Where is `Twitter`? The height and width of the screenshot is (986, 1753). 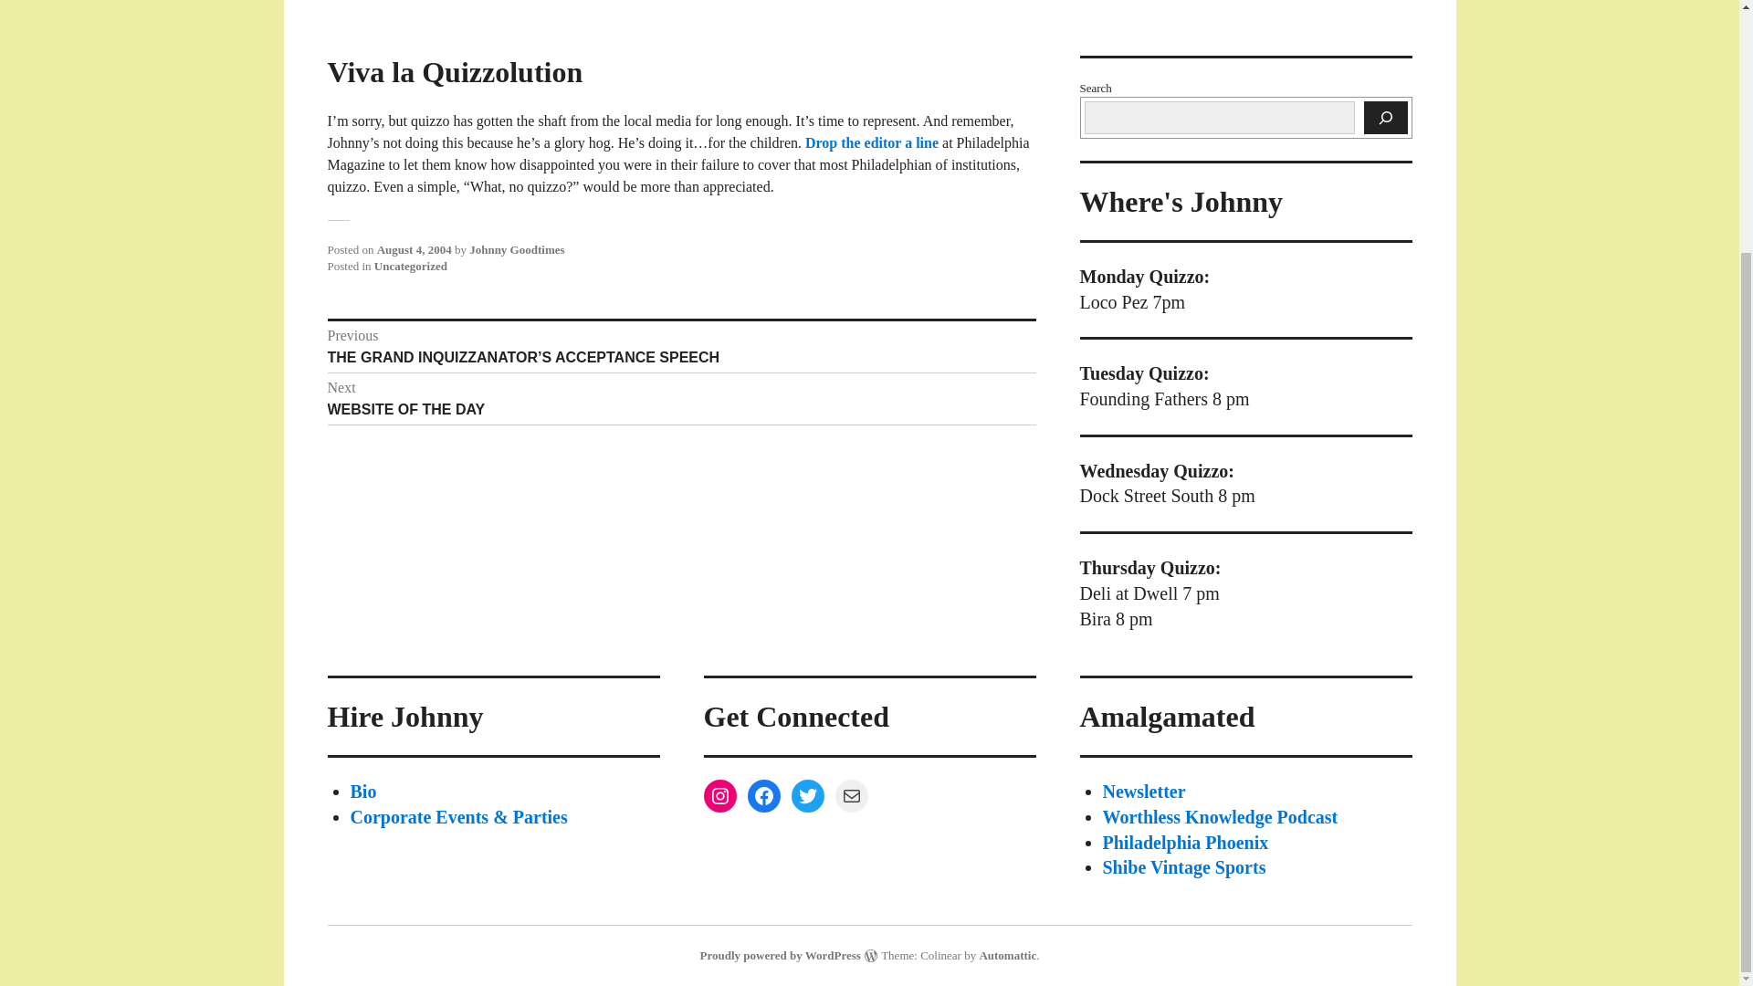
Twitter is located at coordinates (517, 248).